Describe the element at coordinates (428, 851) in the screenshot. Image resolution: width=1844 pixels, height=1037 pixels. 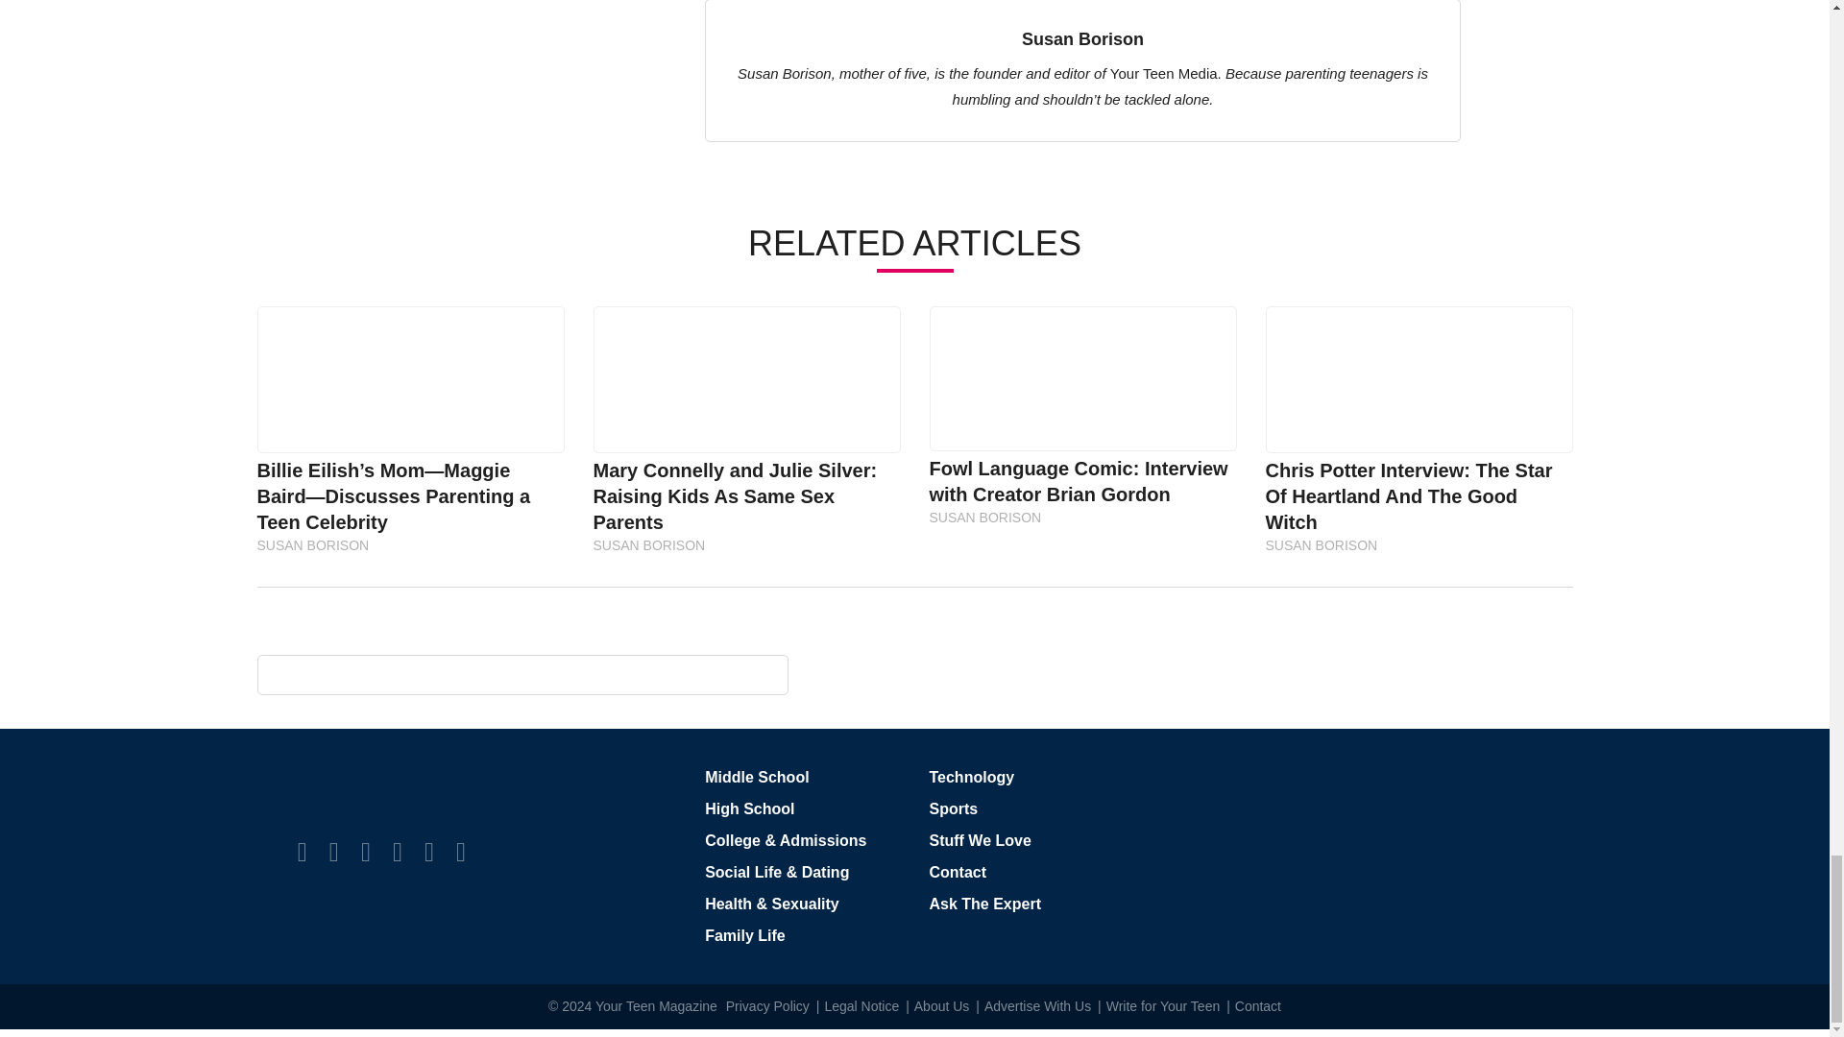
I see `YouTube` at that location.